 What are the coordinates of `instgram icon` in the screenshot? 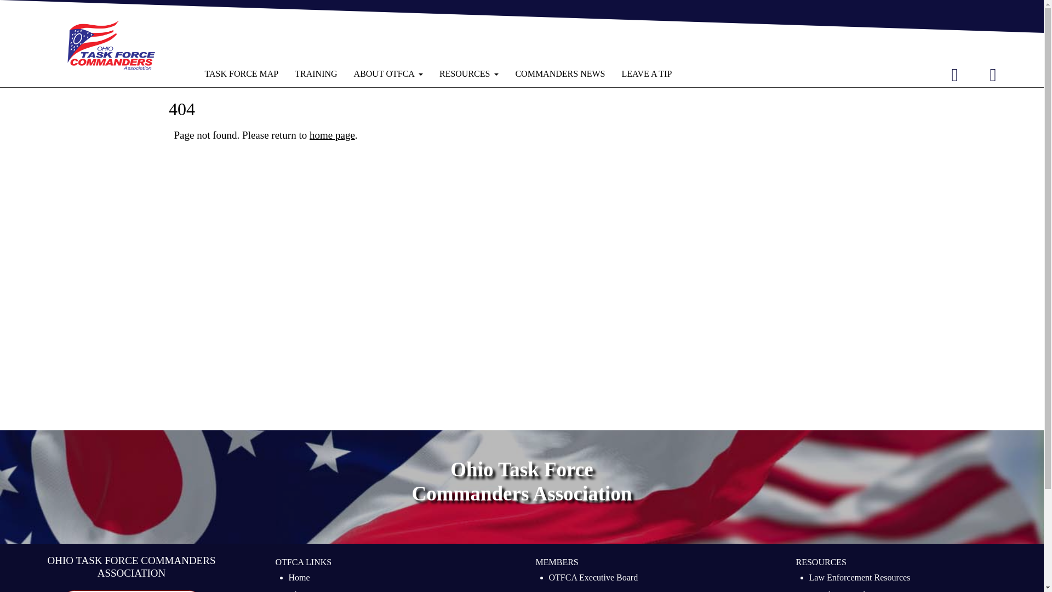 It's located at (993, 75).